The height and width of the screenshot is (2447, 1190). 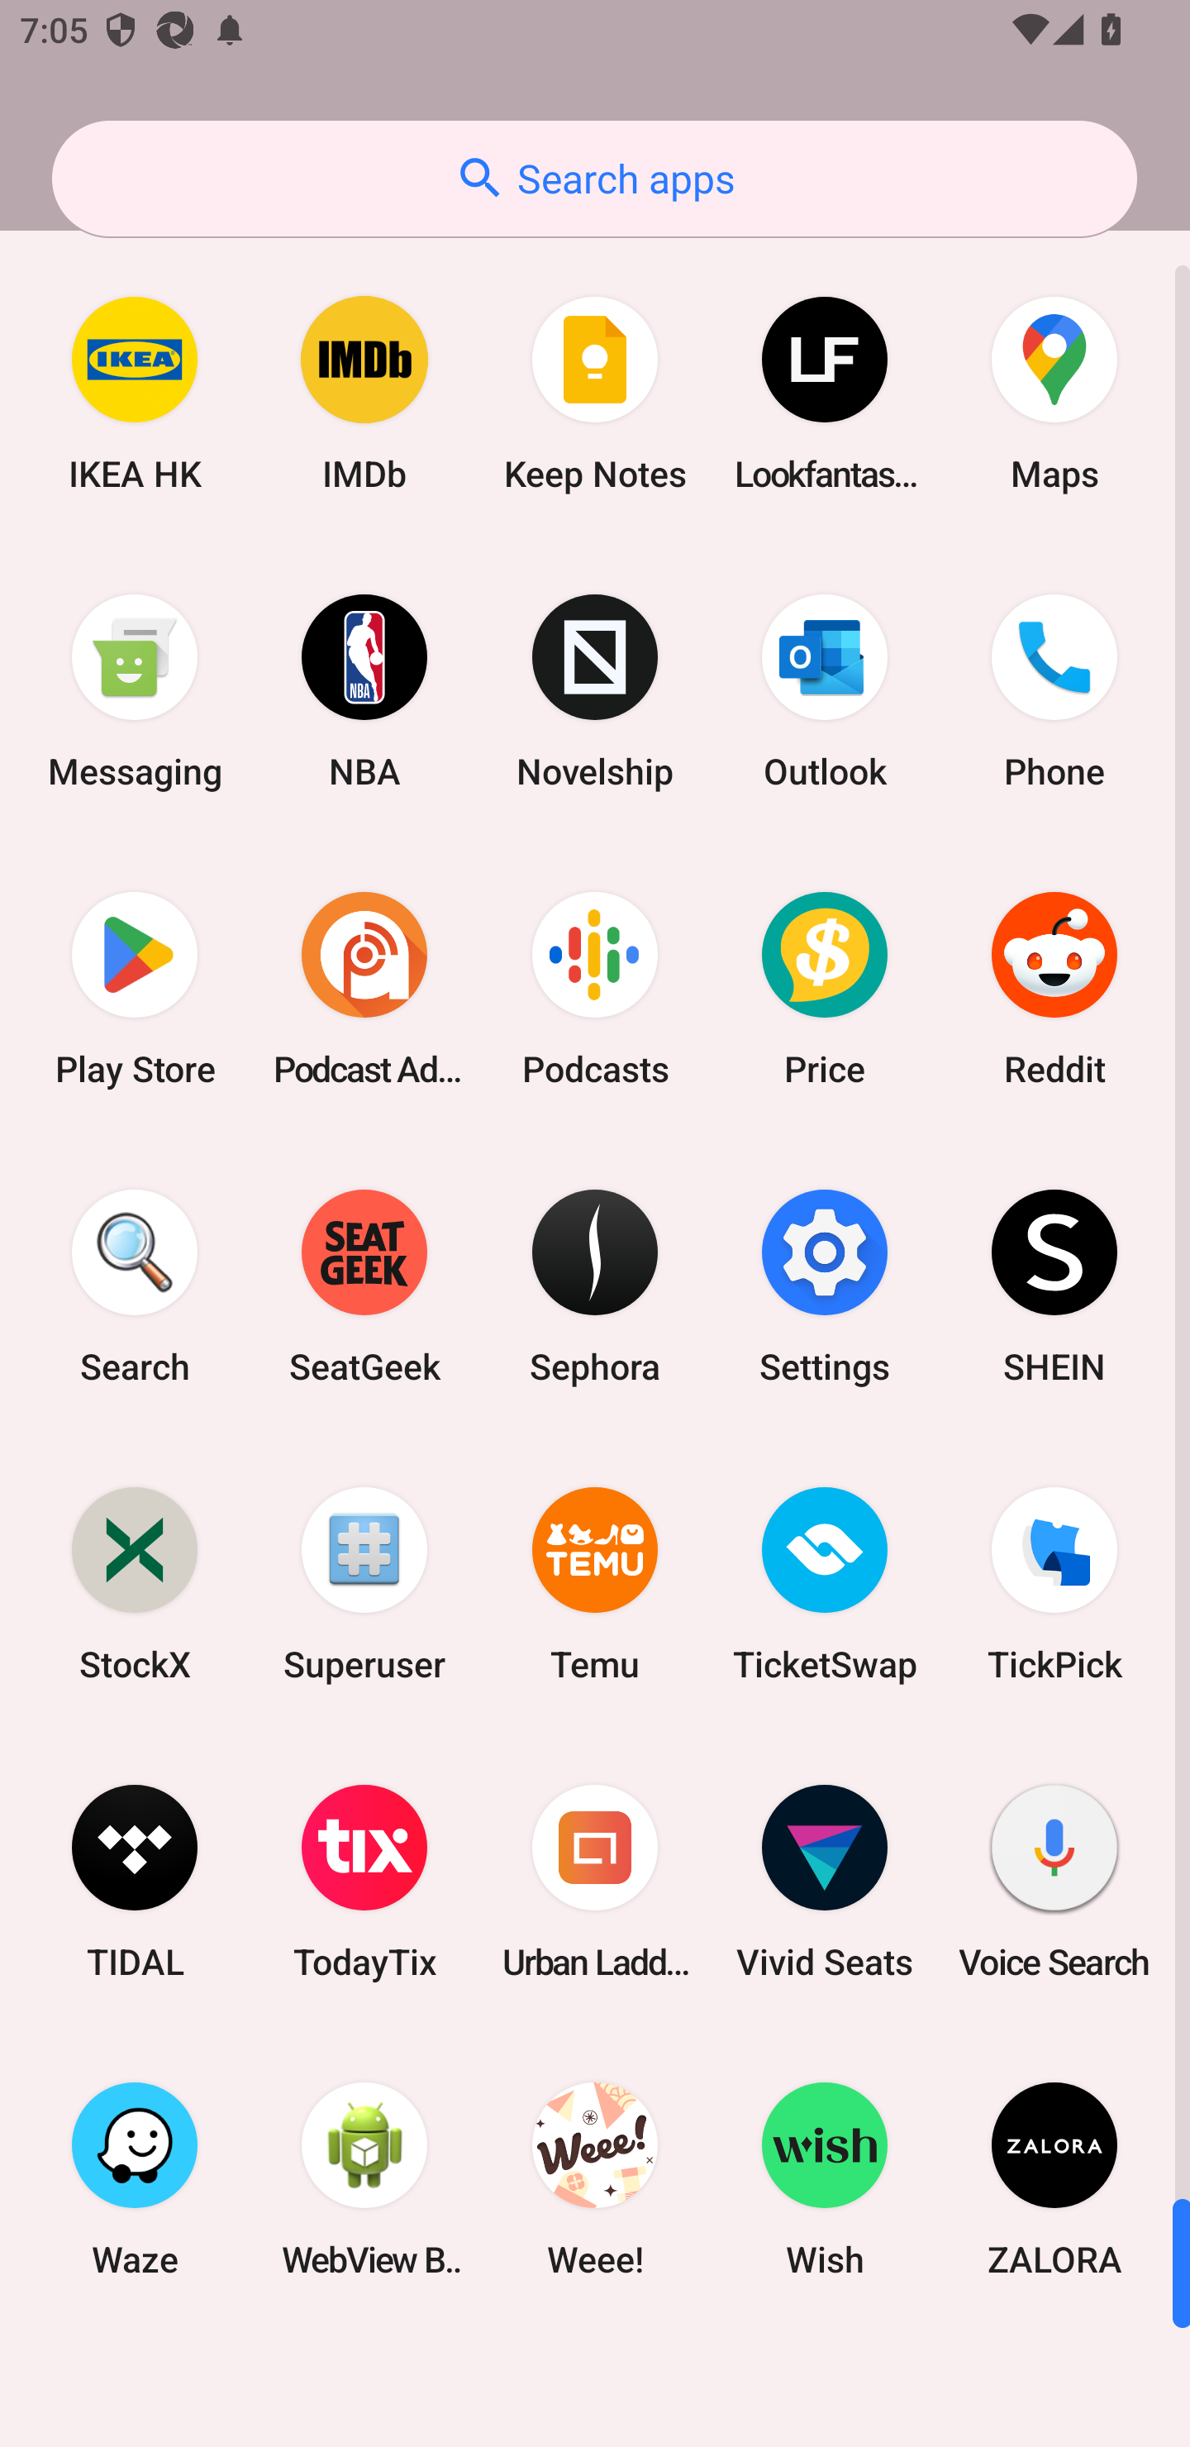 I want to click on Messaging, so click(x=135, y=691).